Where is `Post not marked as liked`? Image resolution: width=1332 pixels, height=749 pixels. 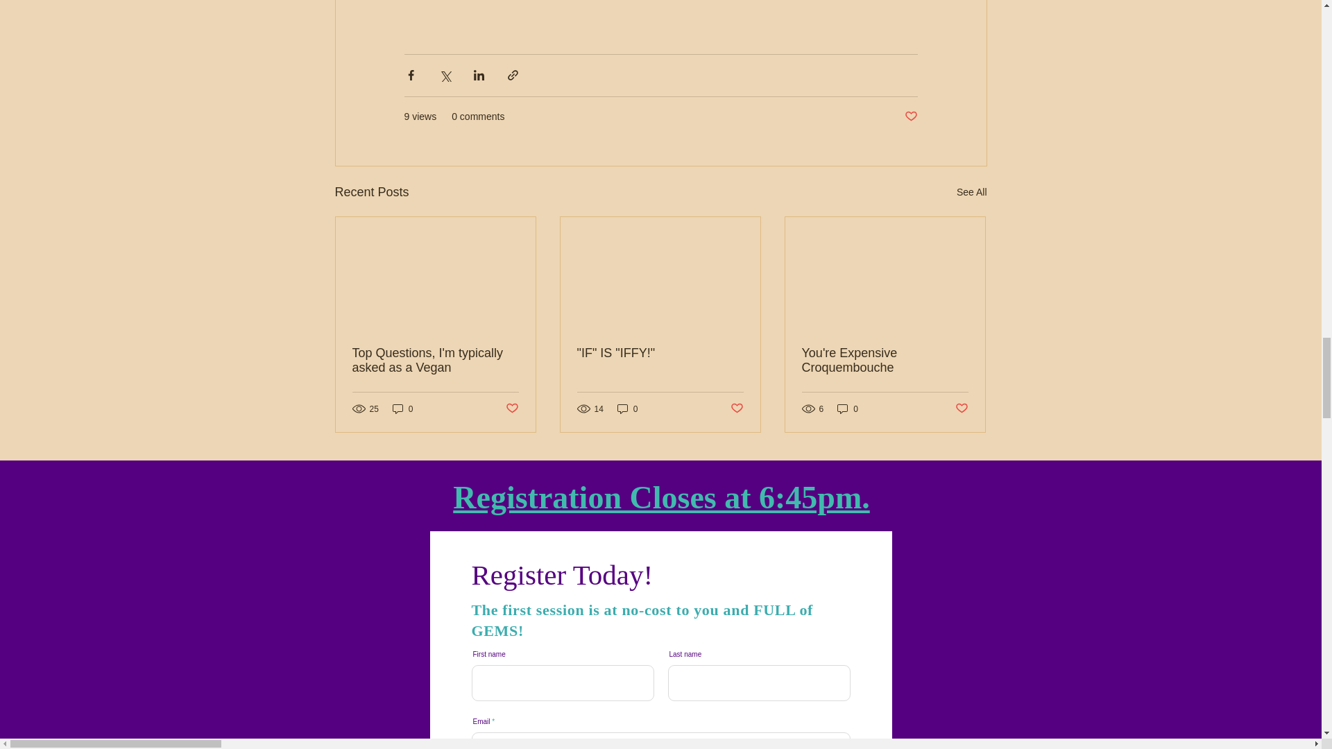 Post not marked as liked is located at coordinates (511, 408).